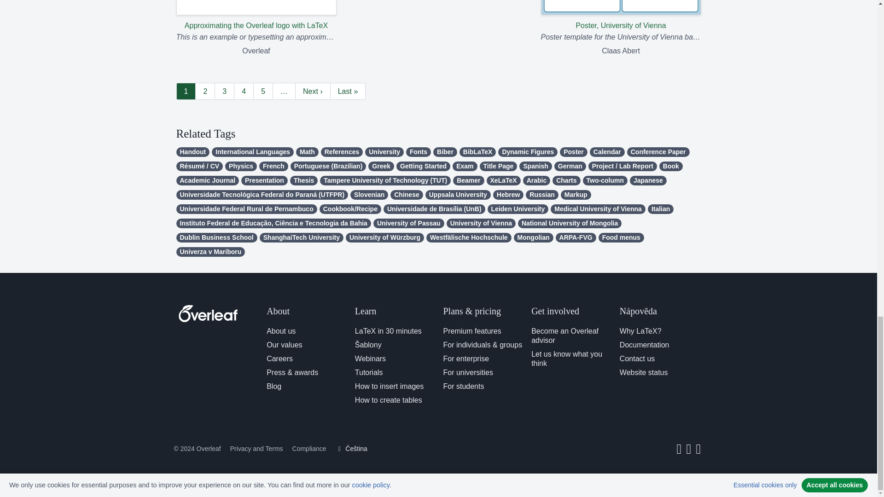  Describe the element at coordinates (244, 91) in the screenshot. I see `4` at that location.